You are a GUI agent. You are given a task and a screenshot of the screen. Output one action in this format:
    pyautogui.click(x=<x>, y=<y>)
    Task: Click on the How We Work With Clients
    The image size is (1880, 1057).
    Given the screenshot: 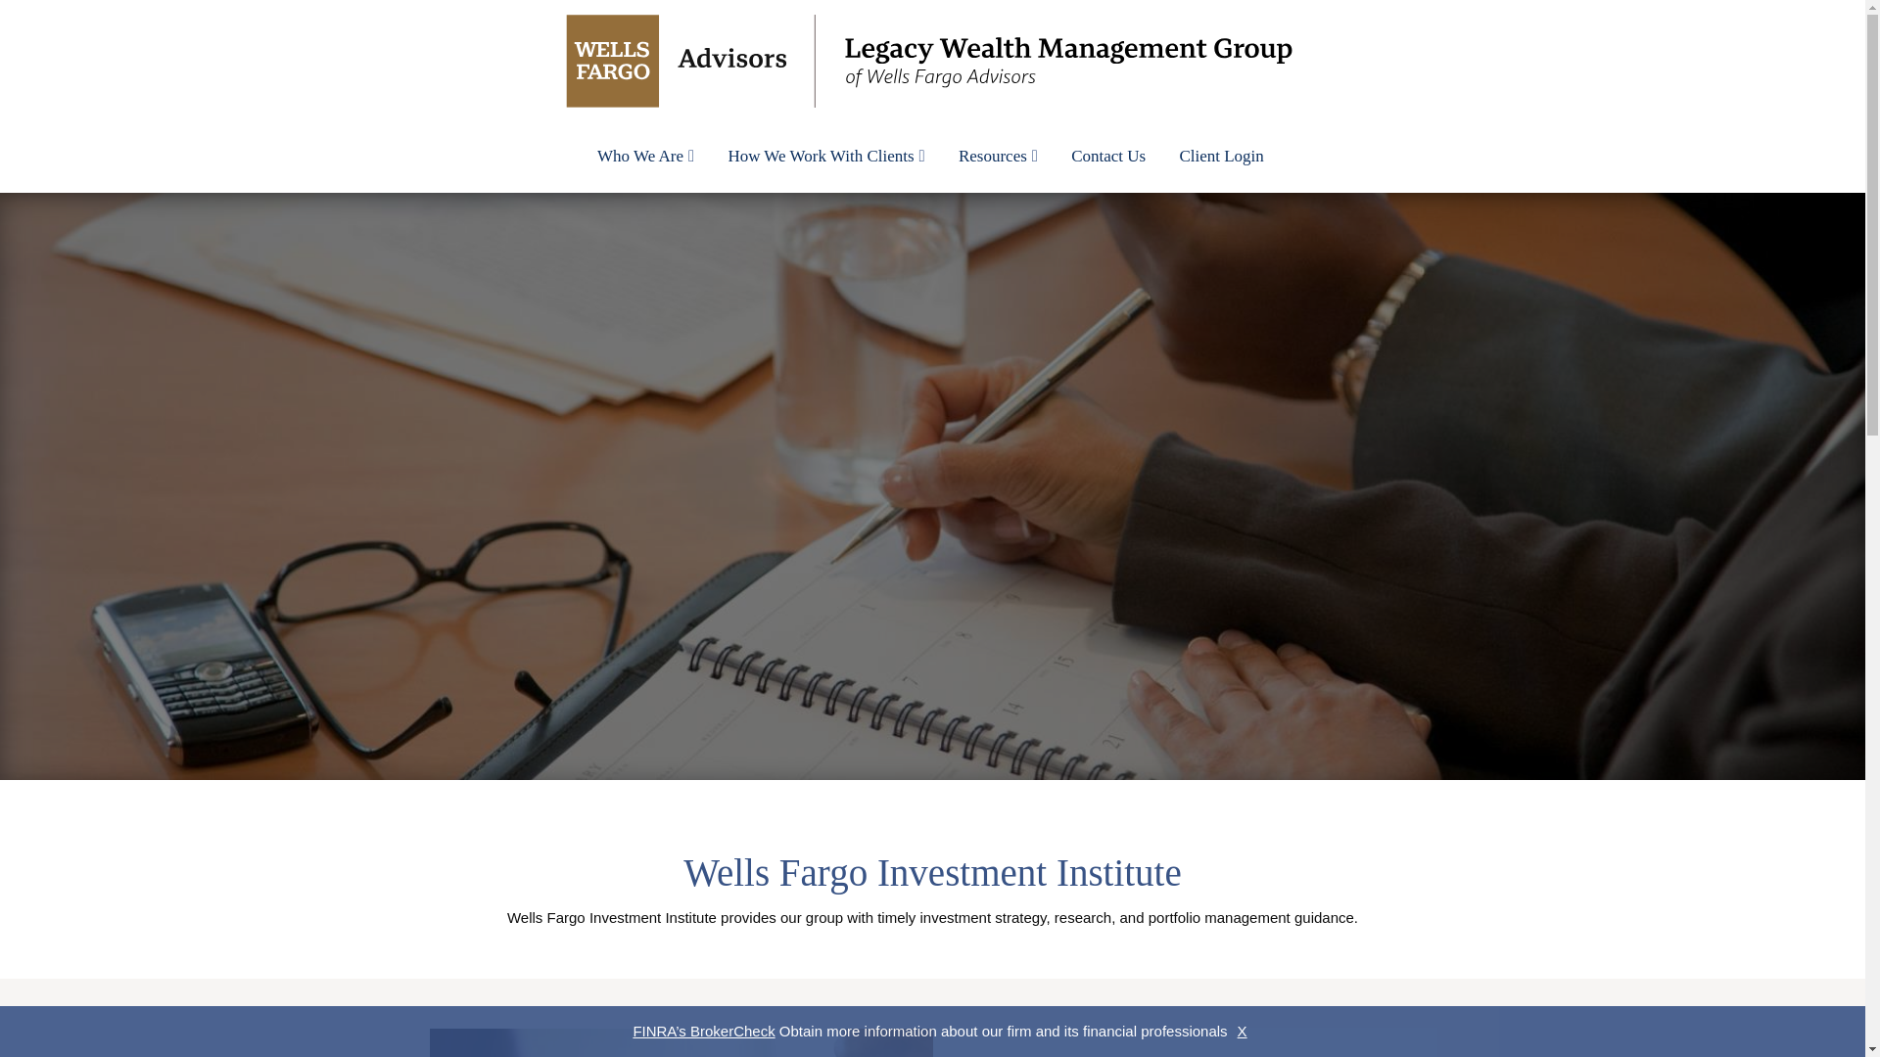 What is the action you would take?
    pyautogui.click(x=824, y=157)
    